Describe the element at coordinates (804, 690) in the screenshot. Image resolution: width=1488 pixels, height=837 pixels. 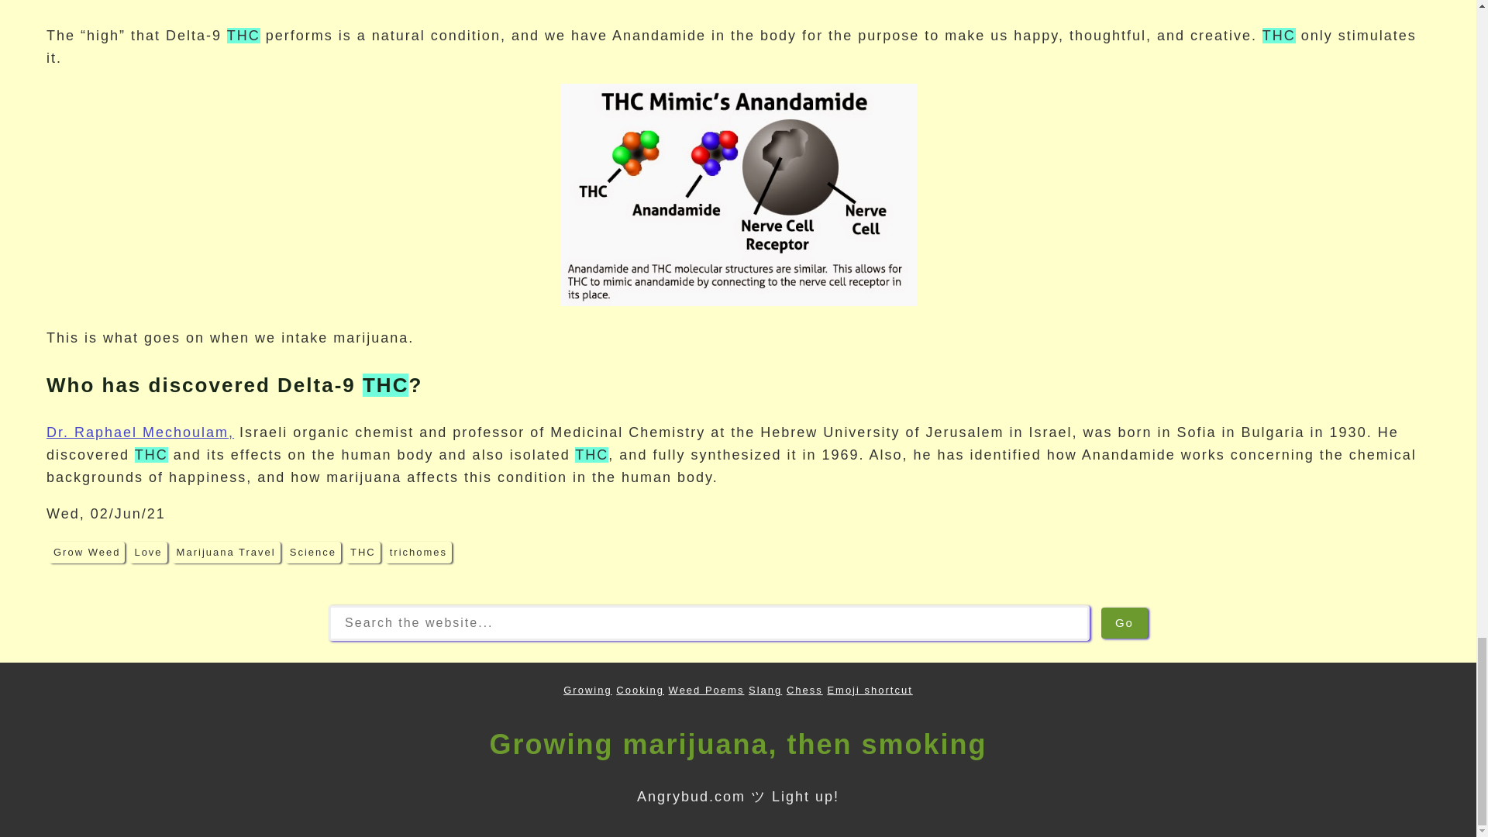
I see `Chess` at that location.